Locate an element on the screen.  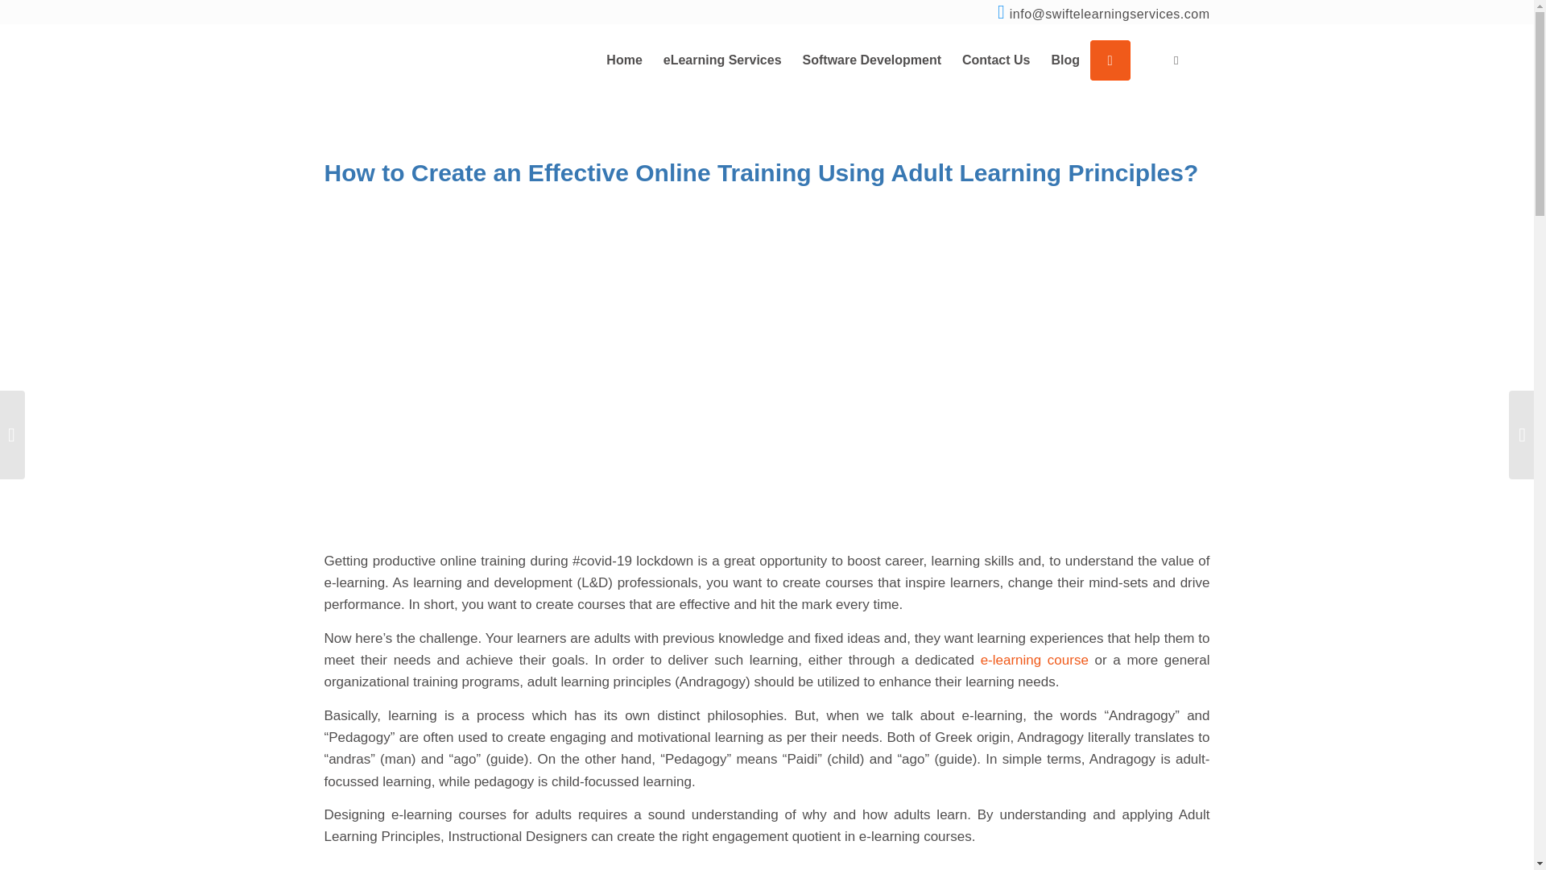
Software Solutions is located at coordinates (871, 60).